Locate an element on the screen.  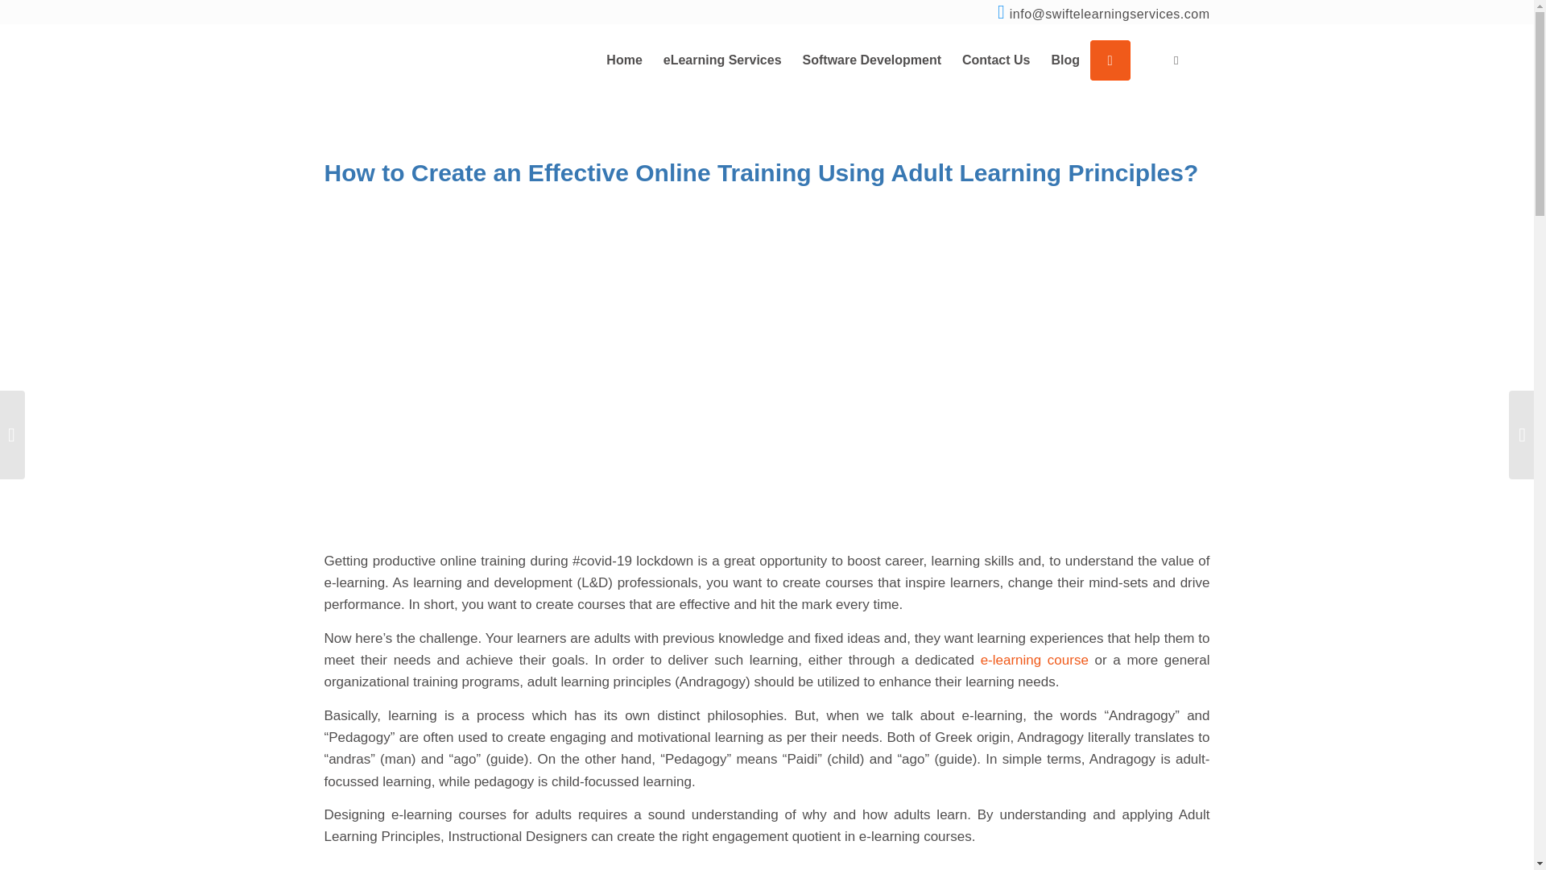
Software Solutions is located at coordinates (871, 60).